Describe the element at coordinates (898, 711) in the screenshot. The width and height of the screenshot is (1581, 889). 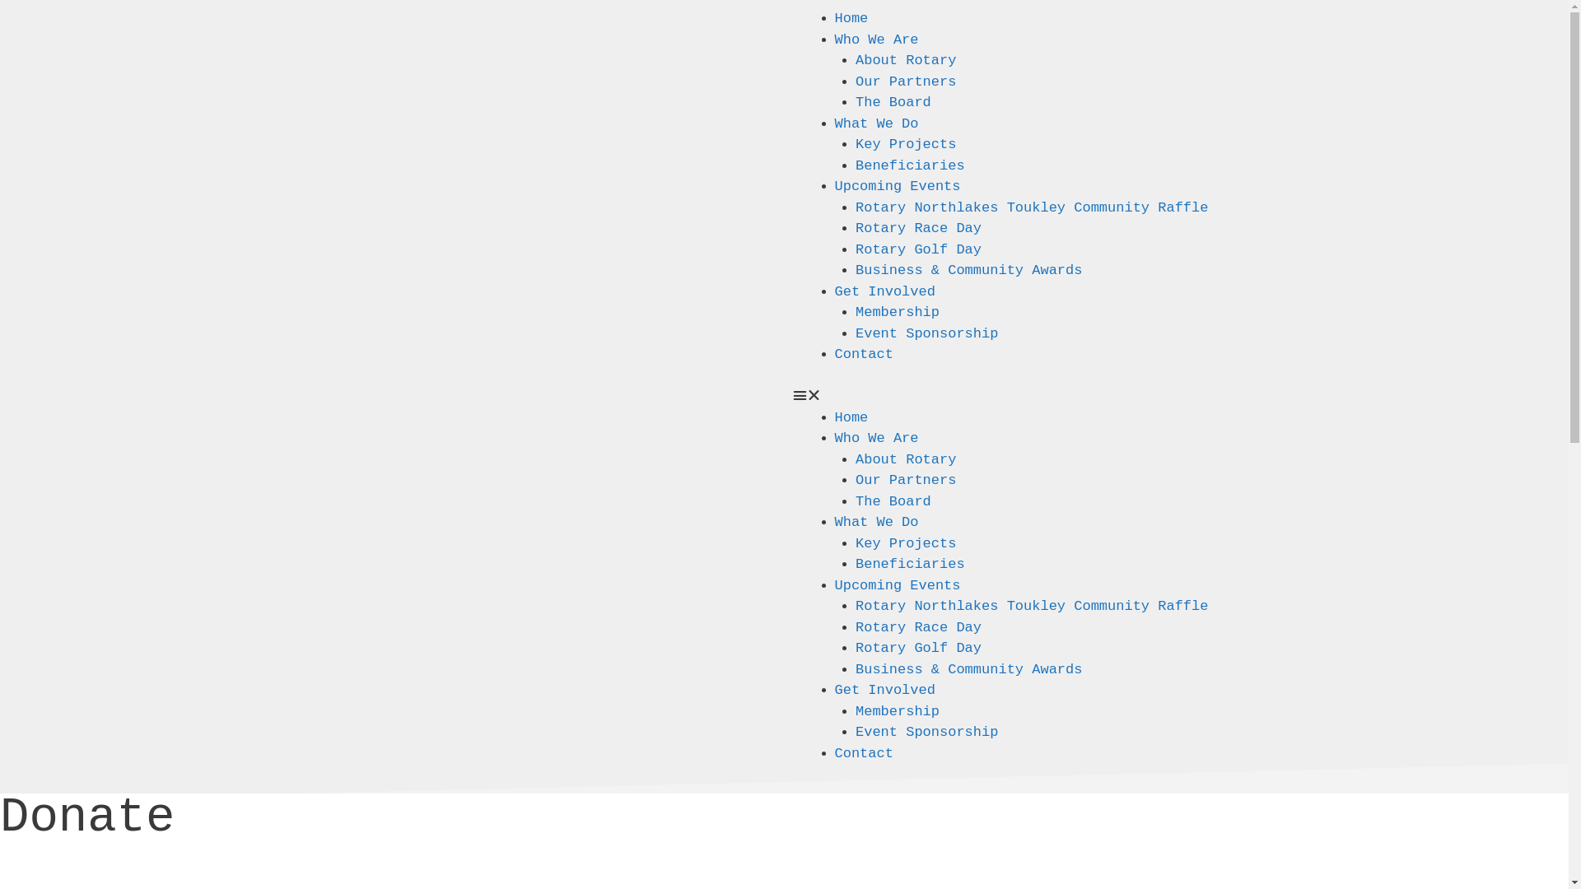
I see `Membership` at that location.